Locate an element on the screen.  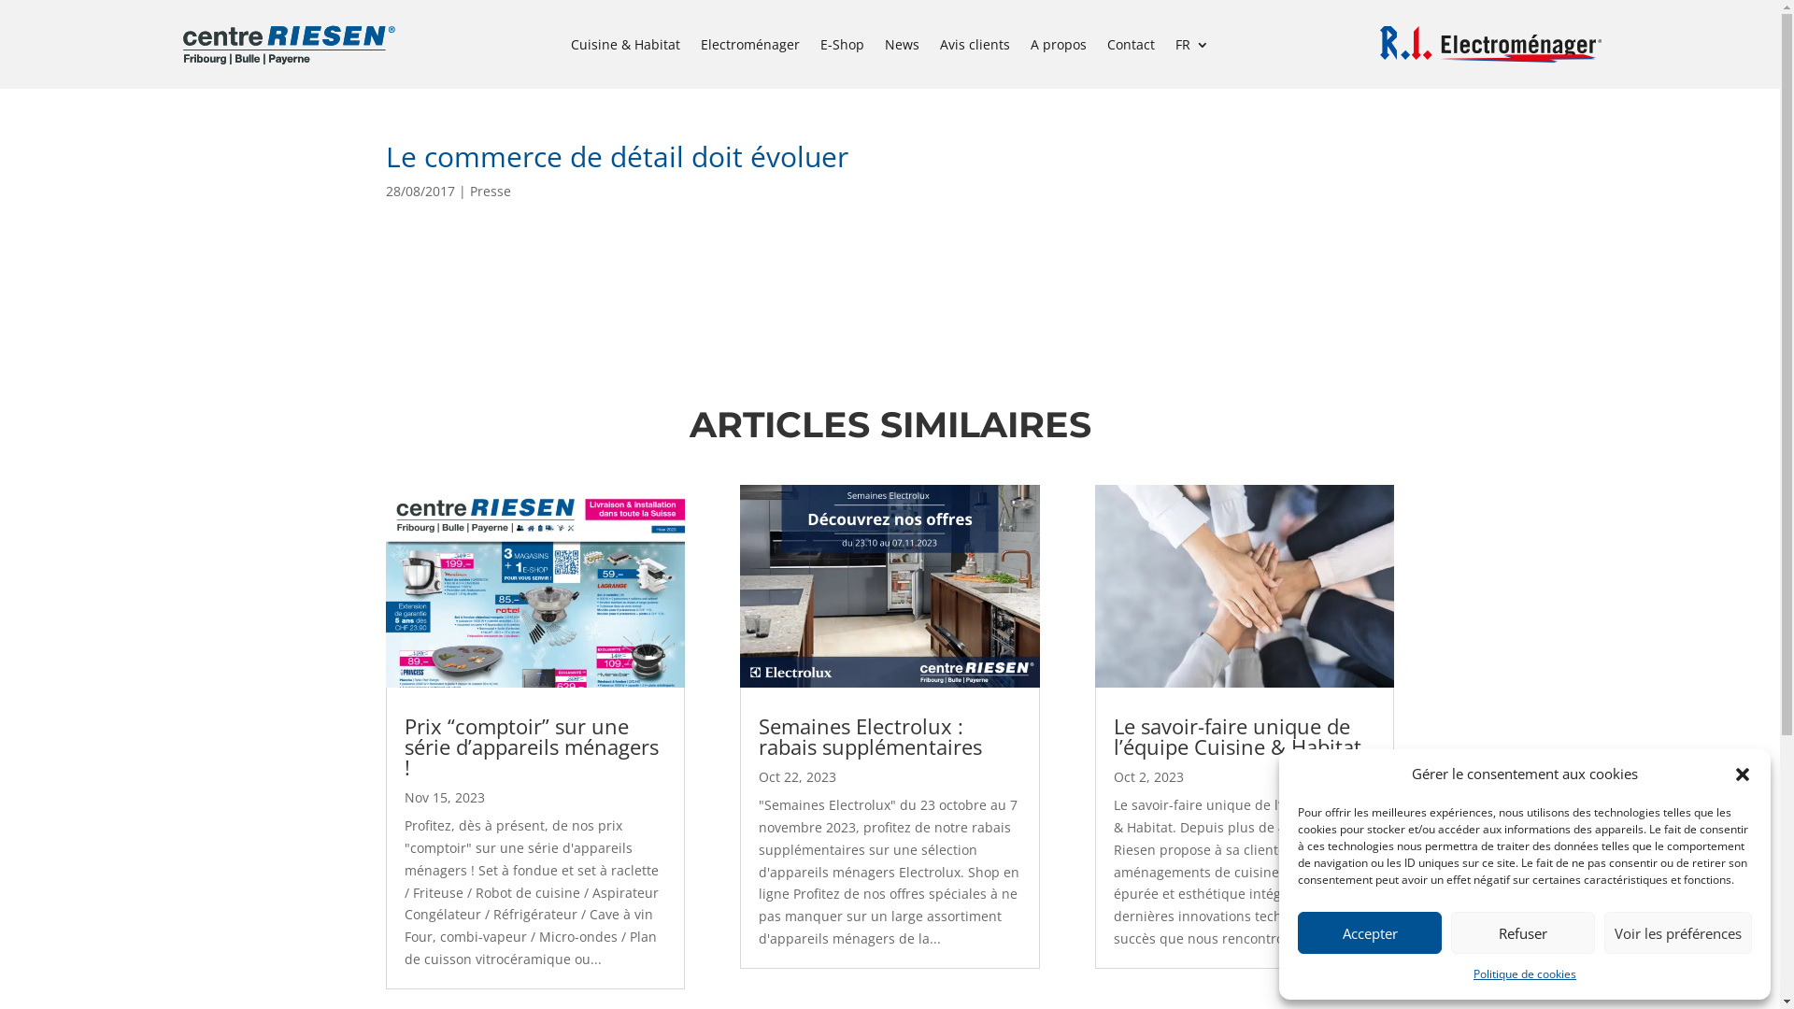
A propos is located at coordinates (1059, 49).